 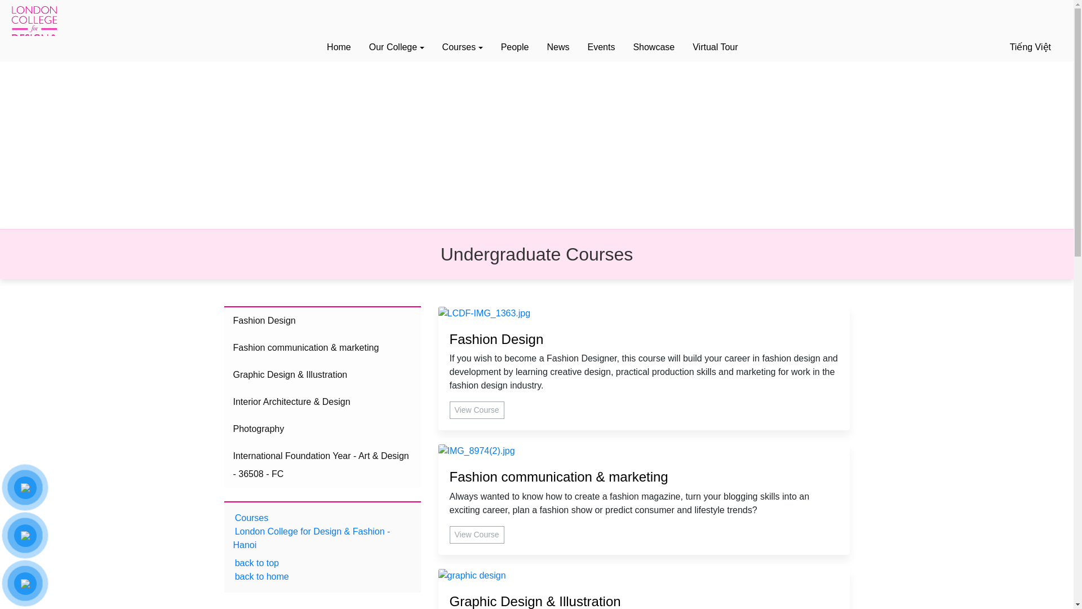 What do you see at coordinates (477, 410) in the screenshot?
I see `View Course` at bounding box center [477, 410].